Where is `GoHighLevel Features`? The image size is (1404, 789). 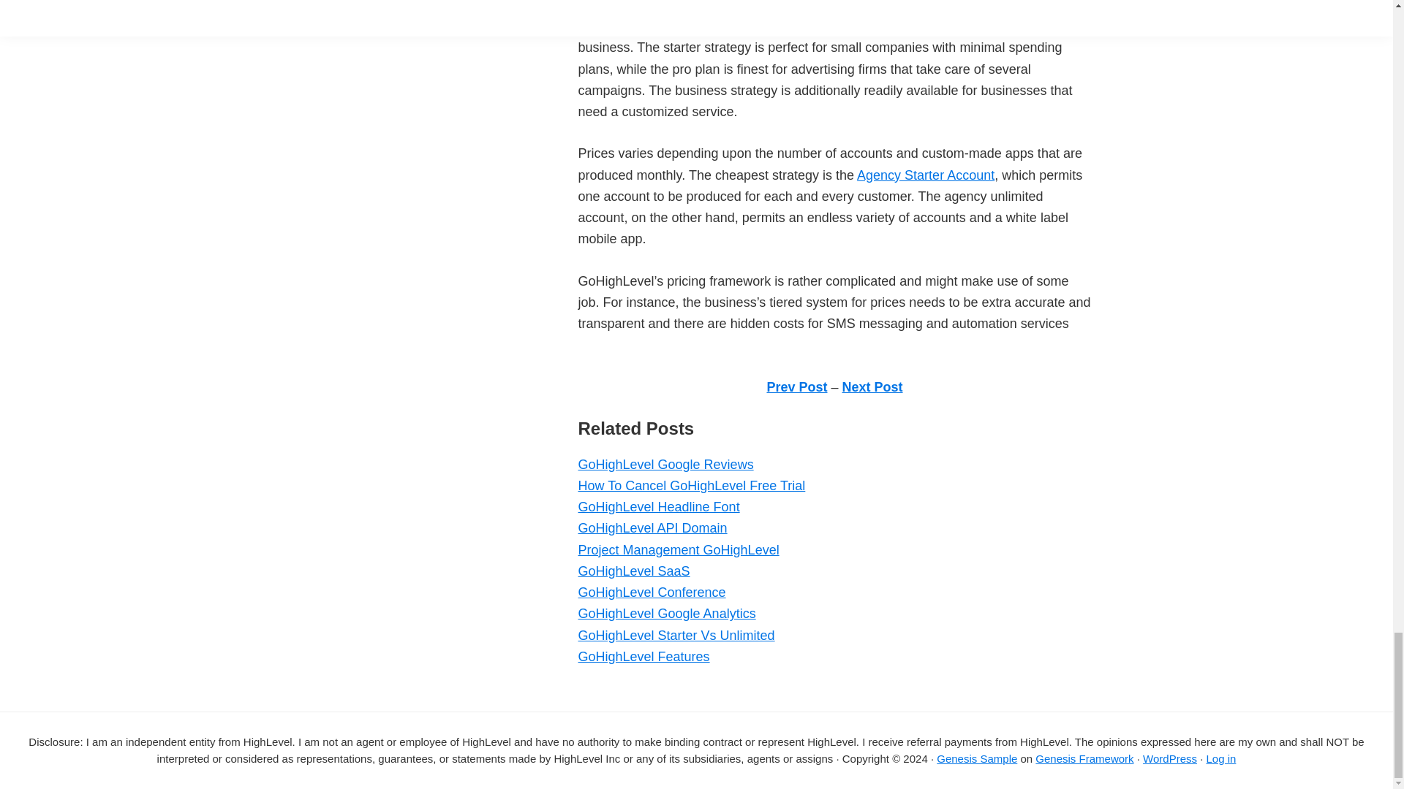 GoHighLevel Features is located at coordinates (643, 656).